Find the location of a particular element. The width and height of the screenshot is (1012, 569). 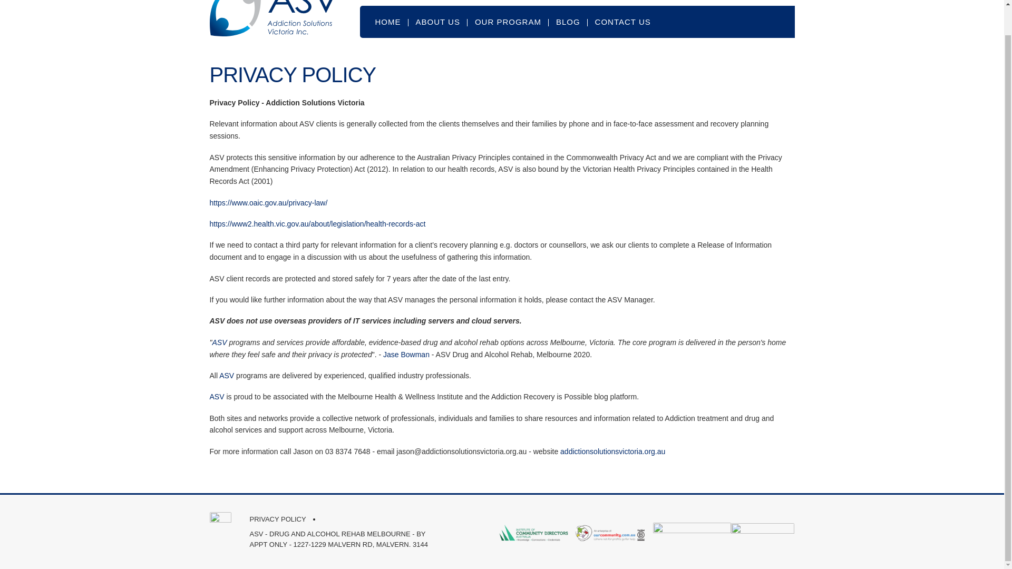

OUR PROGRAM is located at coordinates (508, 22).